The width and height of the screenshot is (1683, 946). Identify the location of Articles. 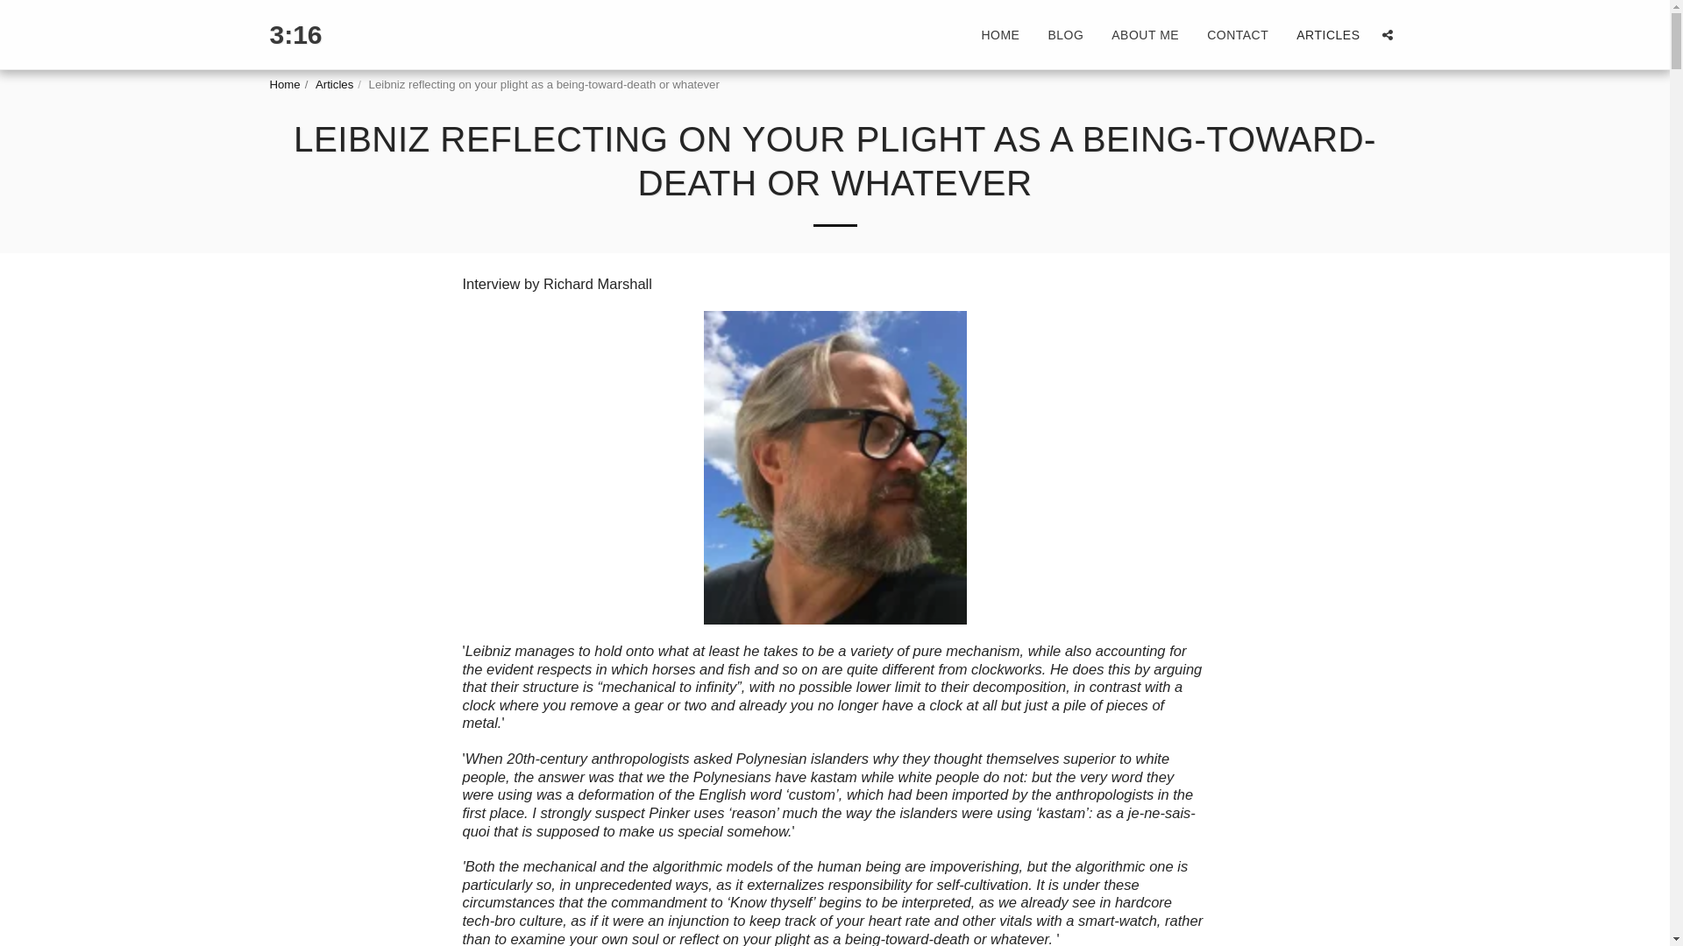
(335, 84).